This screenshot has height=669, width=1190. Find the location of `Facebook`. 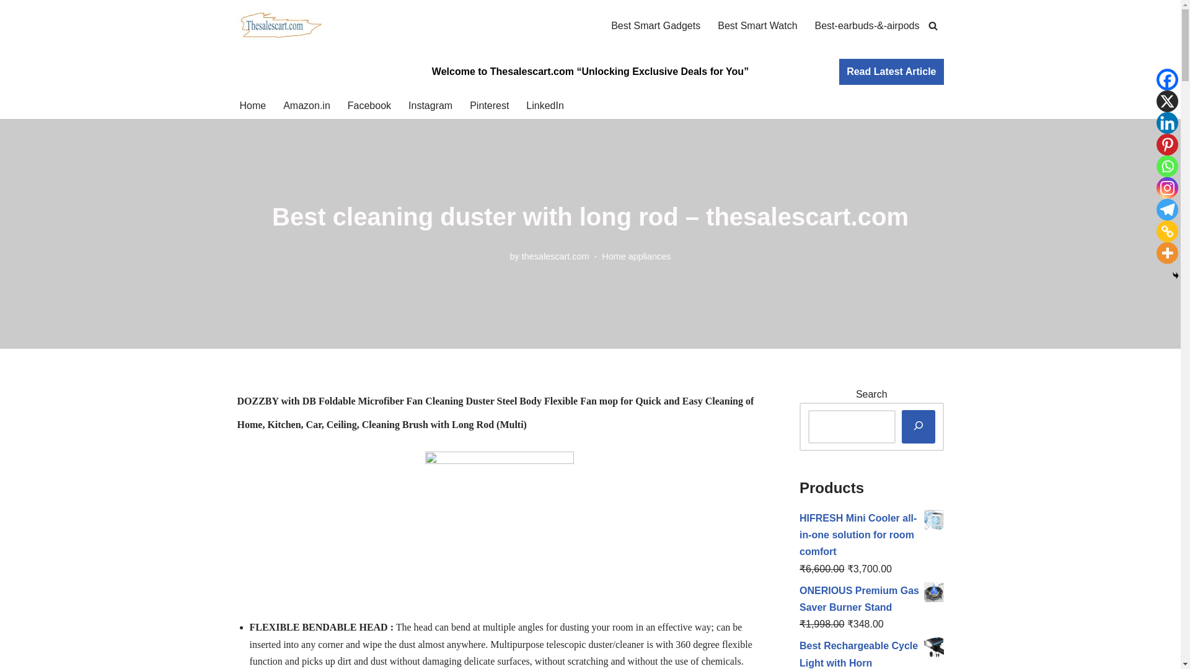

Facebook is located at coordinates (1167, 79).